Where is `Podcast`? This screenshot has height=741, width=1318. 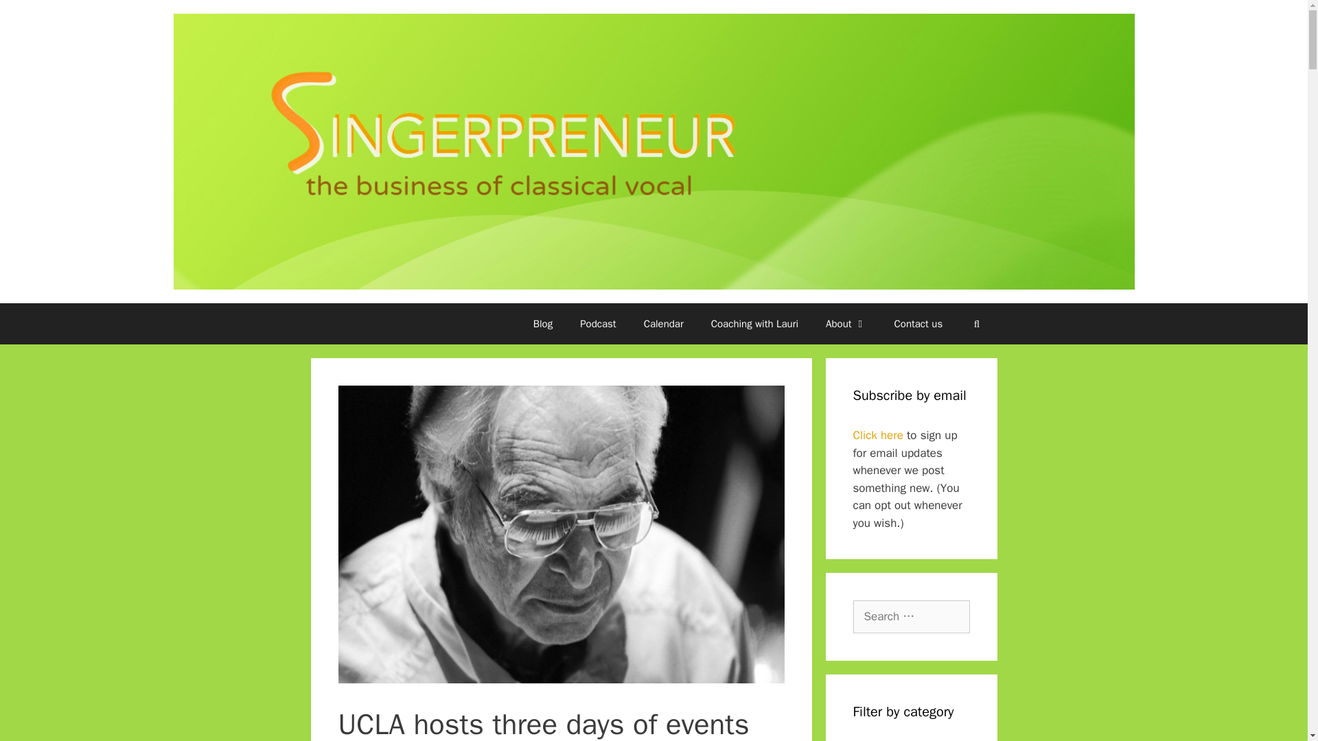 Podcast is located at coordinates (598, 324).